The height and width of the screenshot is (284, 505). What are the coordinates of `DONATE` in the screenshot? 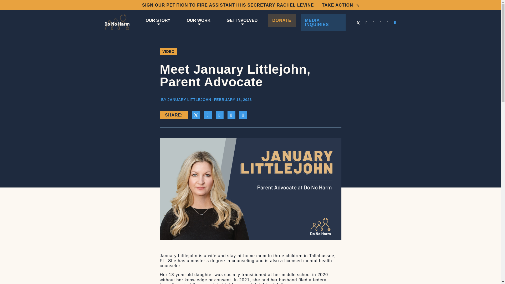 It's located at (282, 21).